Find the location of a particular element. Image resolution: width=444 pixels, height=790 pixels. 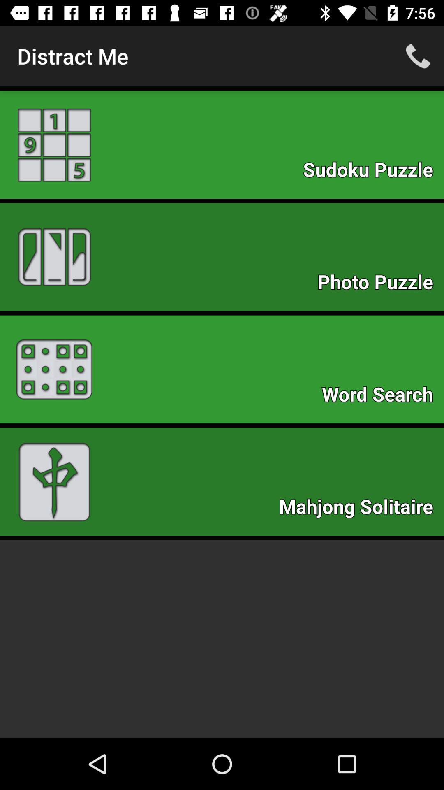

launch mahjong solitaire item is located at coordinates (360, 509).